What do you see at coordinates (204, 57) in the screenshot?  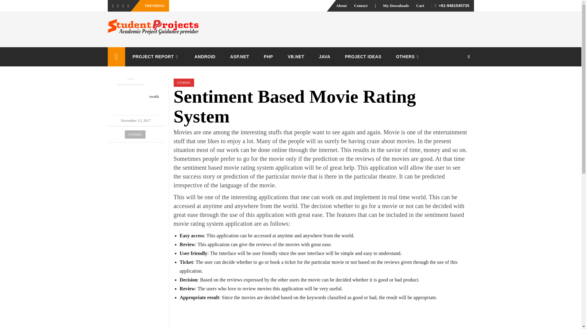 I see `ANDROID` at bounding box center [204, 57].